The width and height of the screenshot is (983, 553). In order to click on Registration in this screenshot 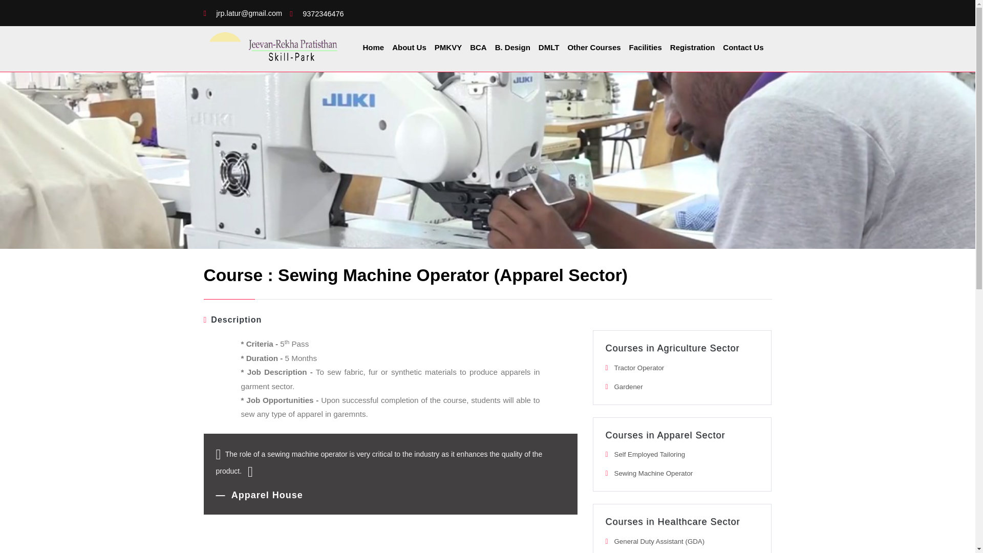, I will do `click(693, 47)`.